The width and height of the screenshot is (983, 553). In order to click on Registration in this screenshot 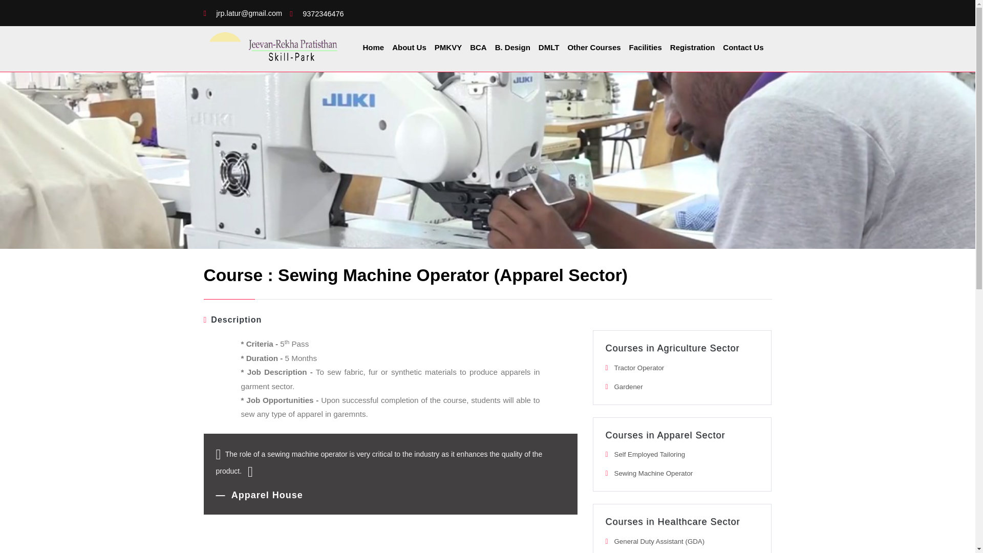, I will do `click(693, 47)`.